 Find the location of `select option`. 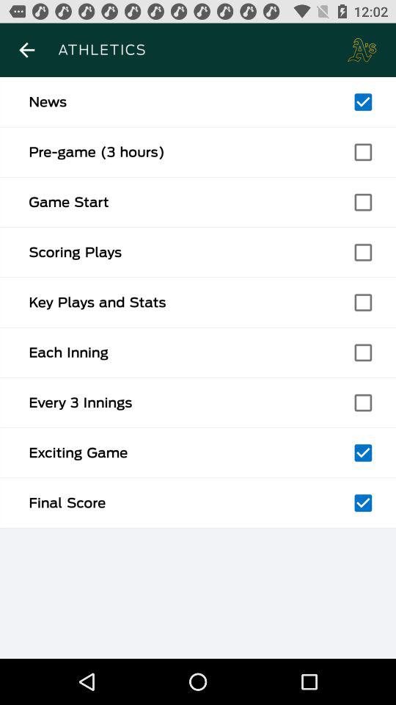

select option is located at coordinates (363, 503).